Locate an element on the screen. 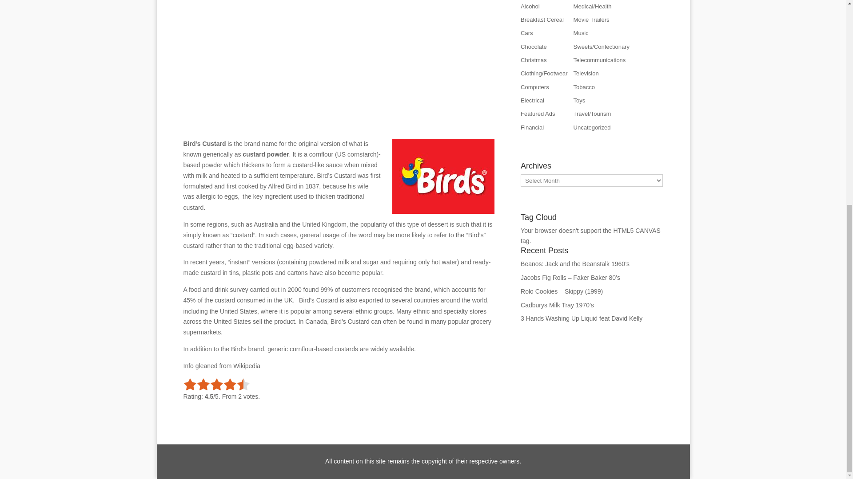  Computers is located at coordinates (535, 87).